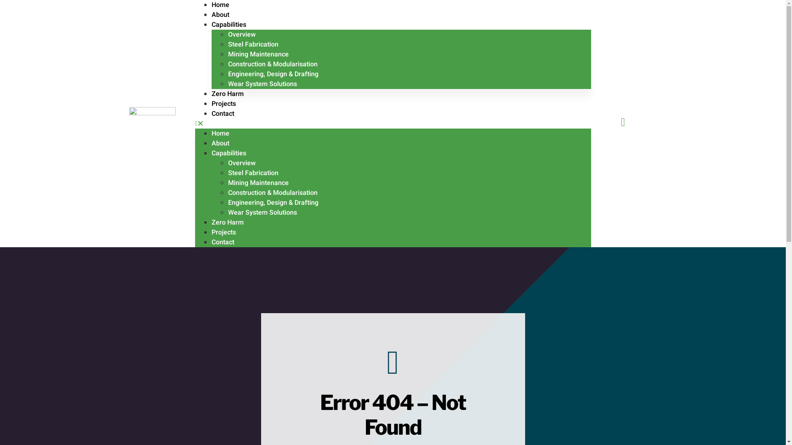  I want to click on About, so click(220, 15).